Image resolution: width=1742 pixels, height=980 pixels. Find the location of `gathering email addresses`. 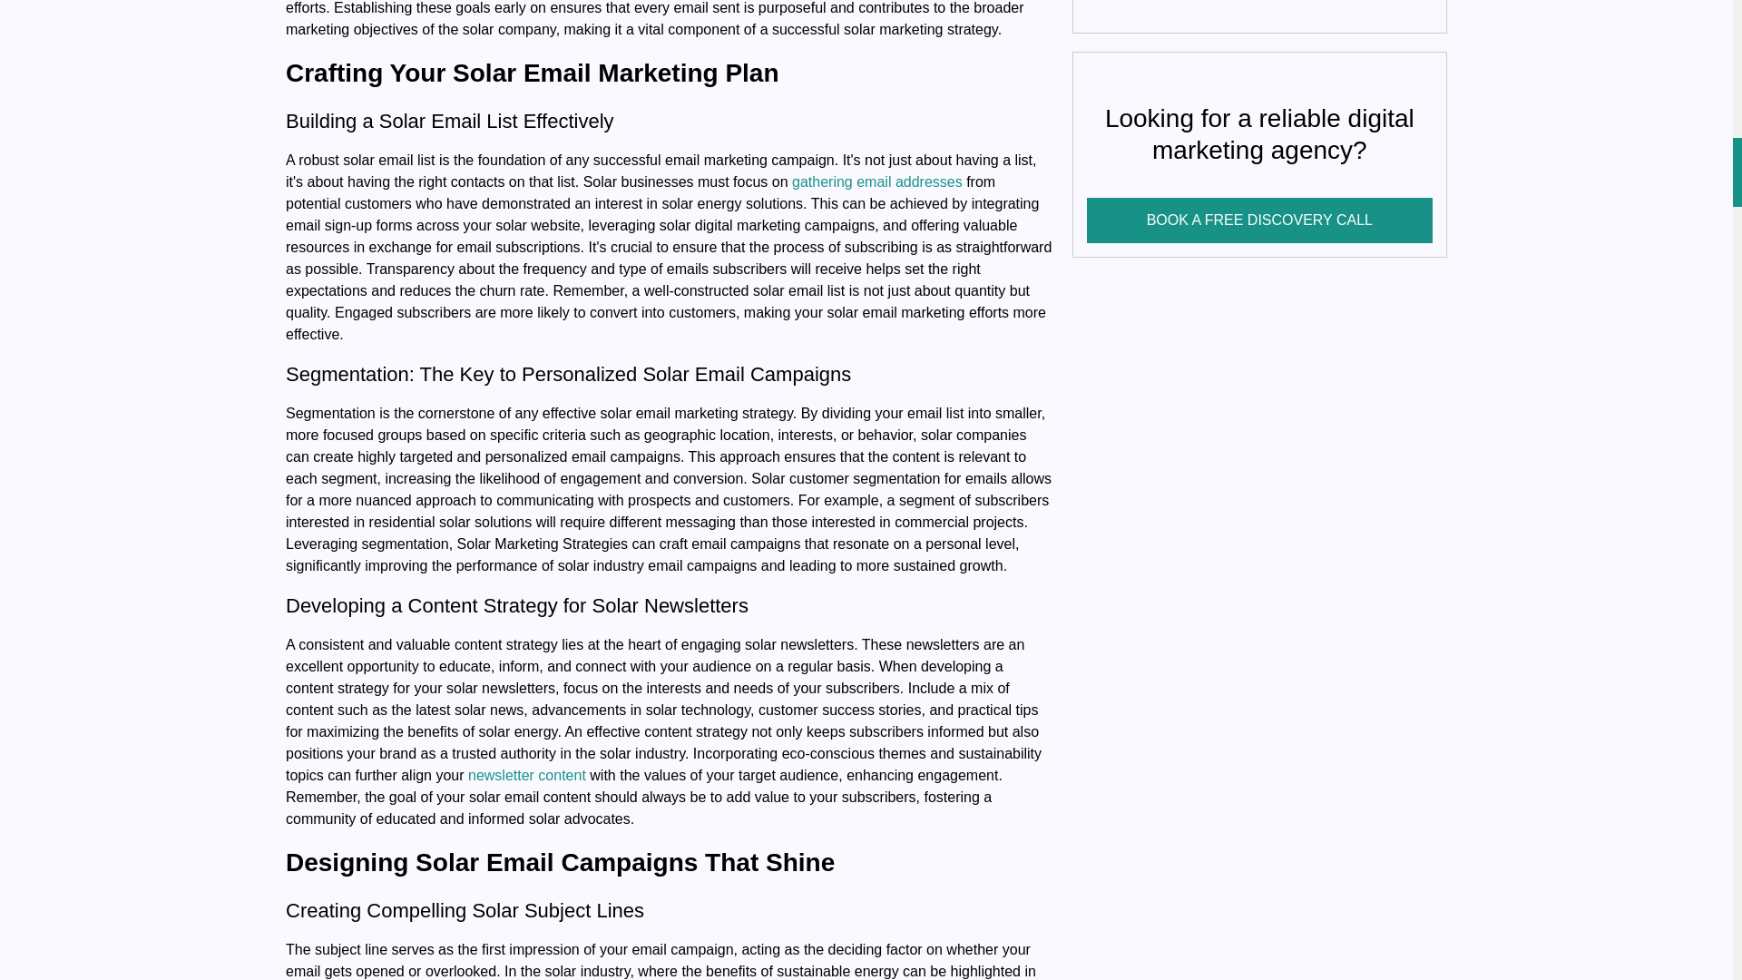

gathering email addresses is located at coordinates (877, 181).